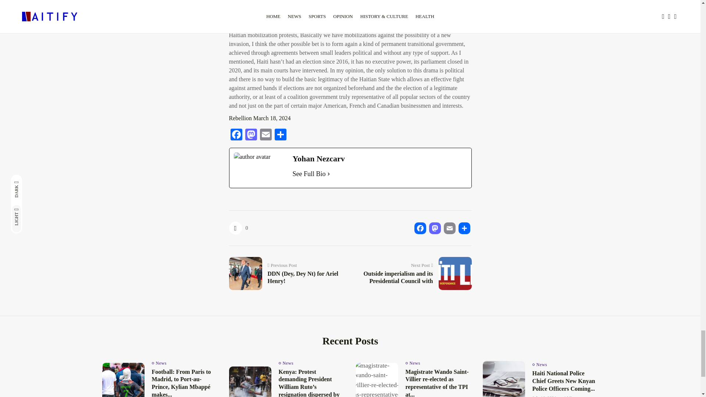  Describe the element at coordinates (236, 135) in the screenshot. I see `Facebook` at that location.